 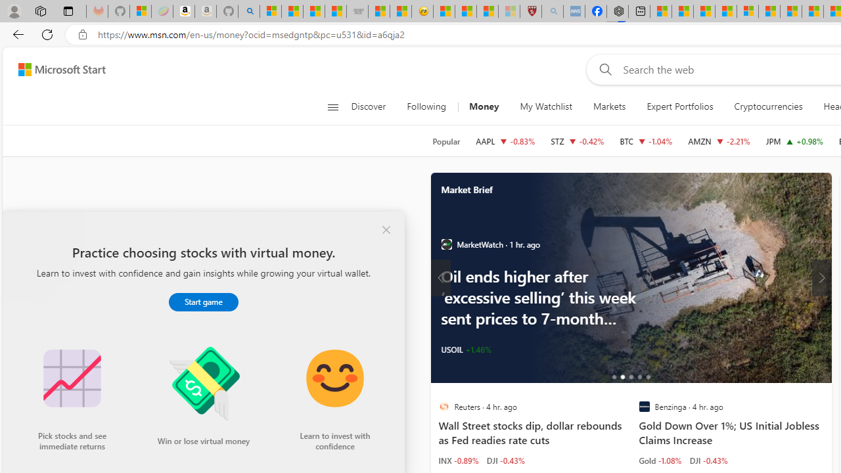 What do you see at coordinates (677, 277) in the screenshot?
I see `Oil edges higher after back-to-back weekly gains` at bounding box center [677, 277].